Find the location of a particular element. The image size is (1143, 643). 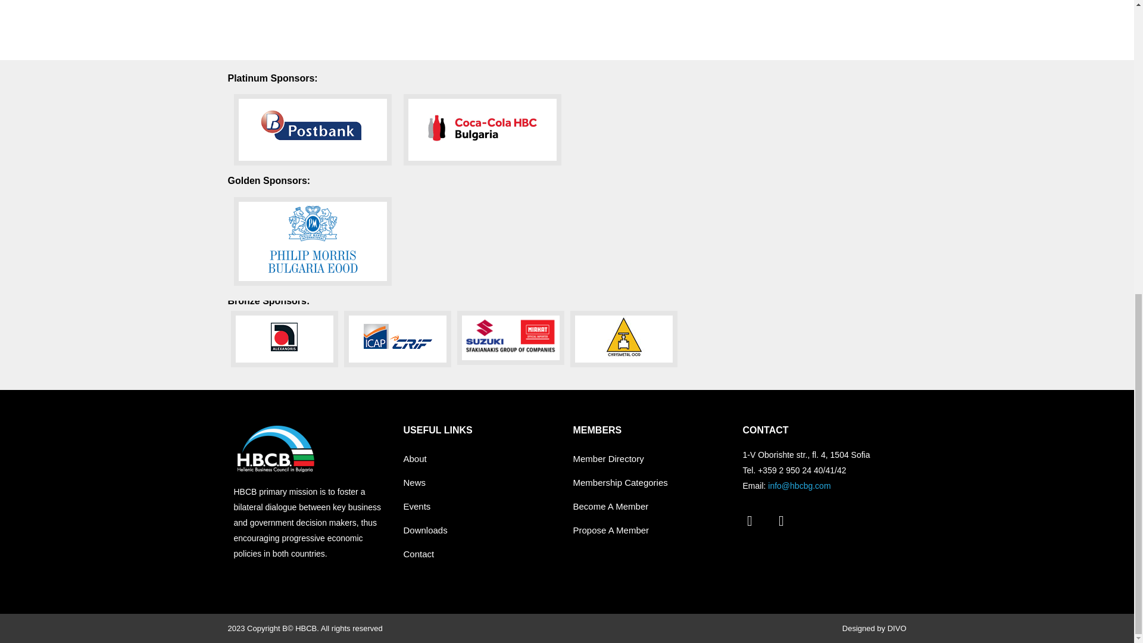

Alexandris is located at coordinates (285, 338).